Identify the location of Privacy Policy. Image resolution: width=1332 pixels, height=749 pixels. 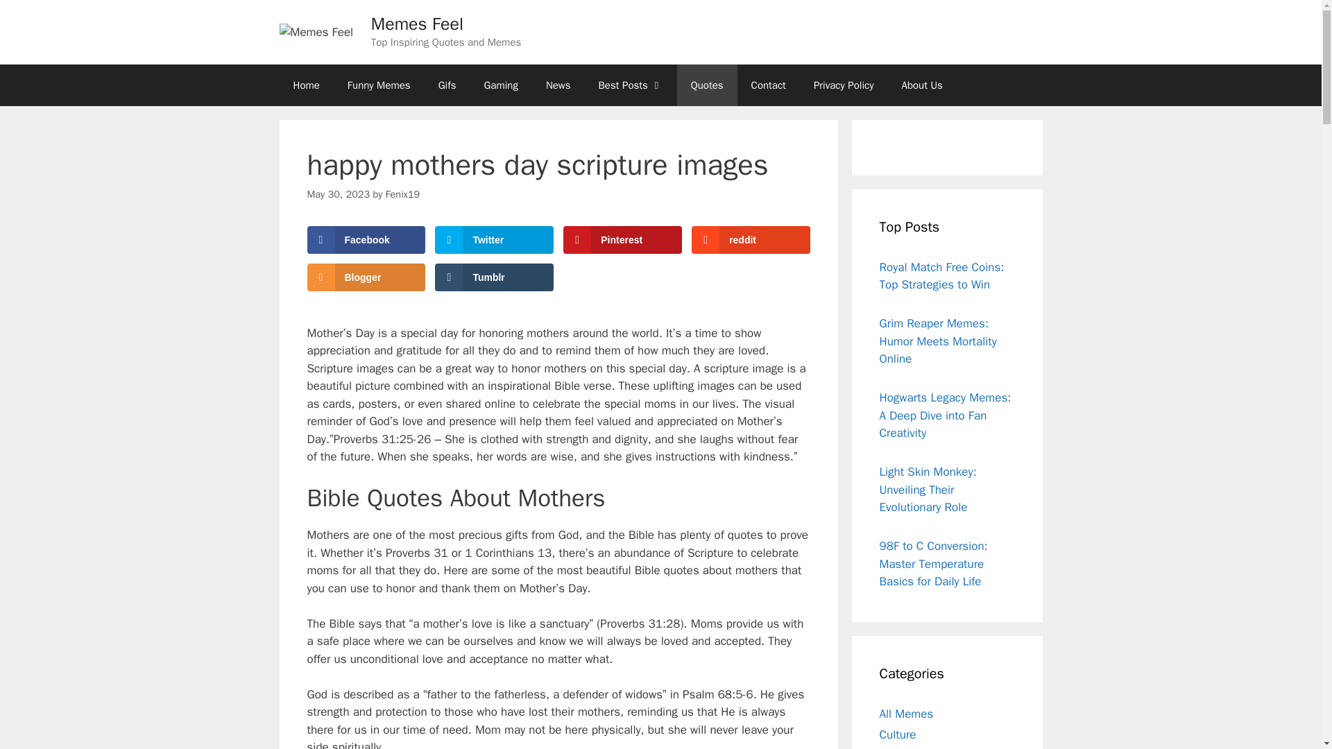
(844, 85).